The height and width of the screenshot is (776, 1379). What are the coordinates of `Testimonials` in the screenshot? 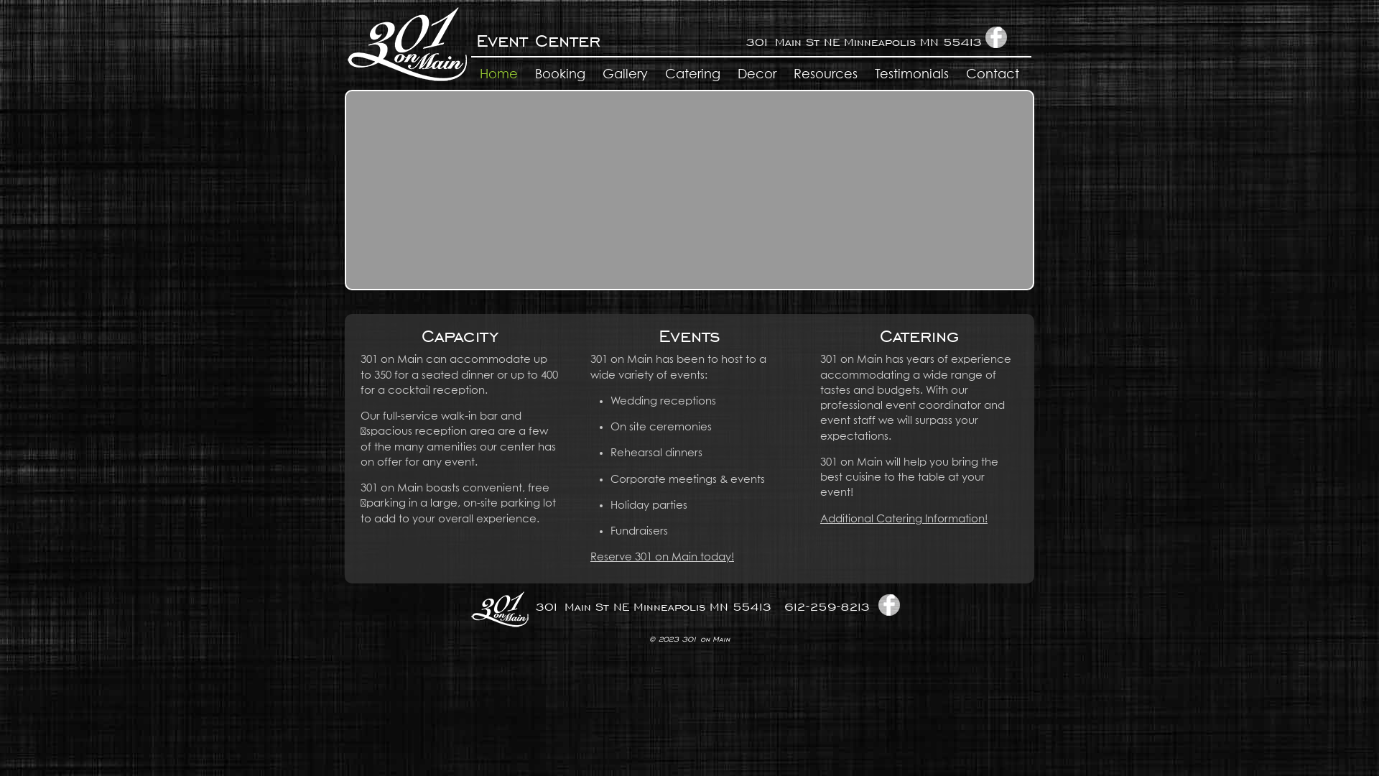 It's located at (912, 75).